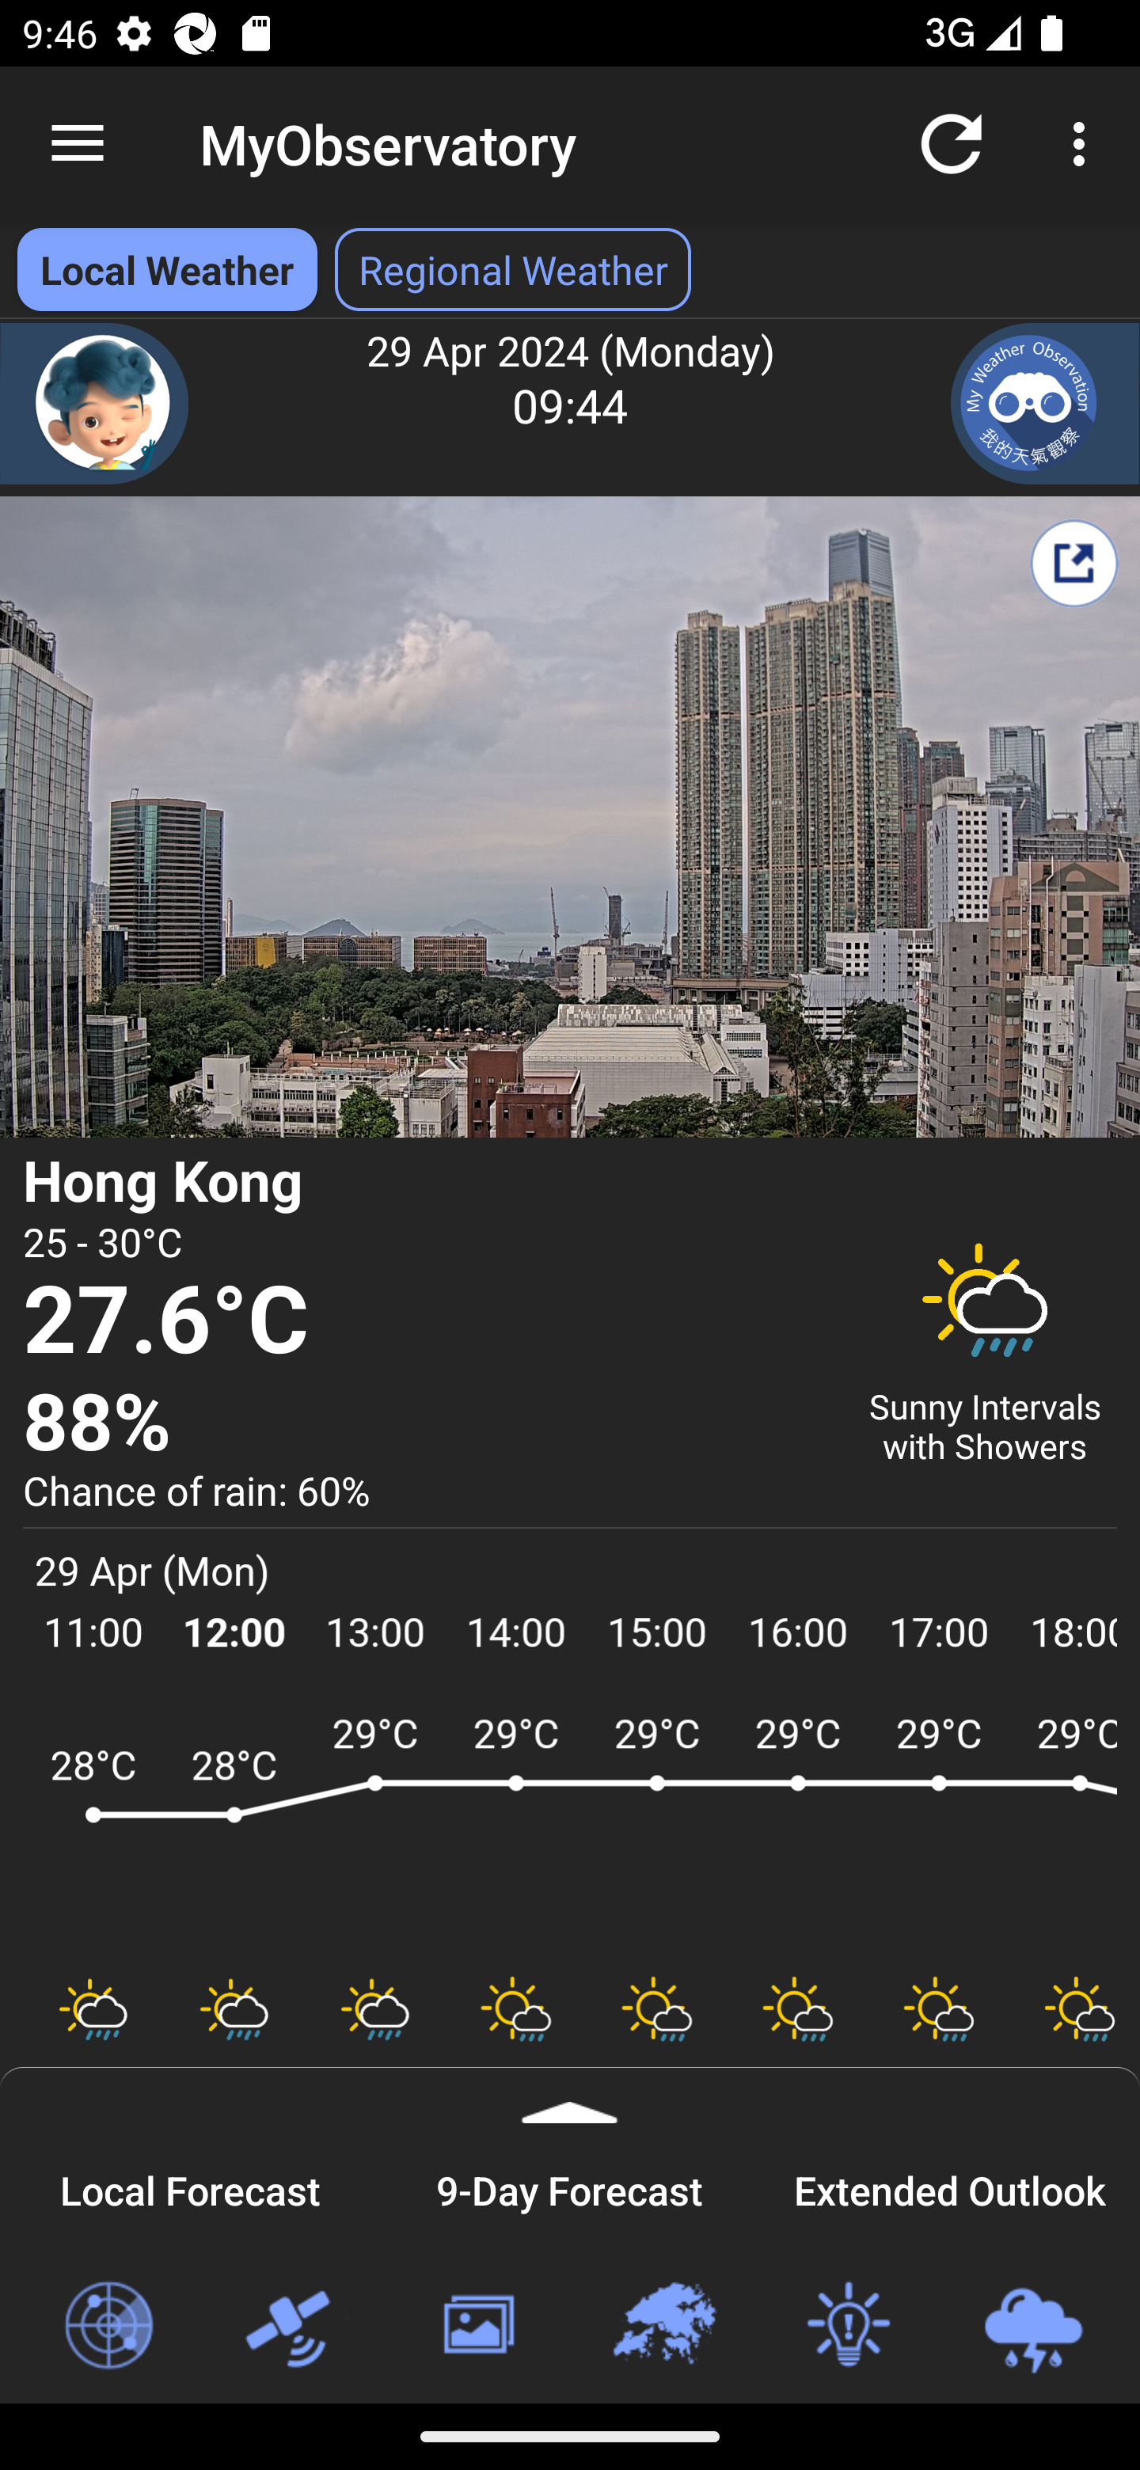 This screenshot has width=1140, height=2470. I want to click on 27.6°C Temperature
27.6 degree Celsius, so click(426, 1322).